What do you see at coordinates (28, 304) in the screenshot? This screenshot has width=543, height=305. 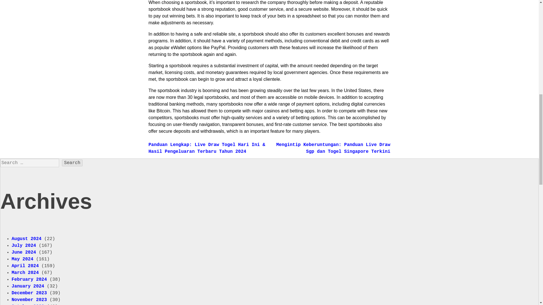 I see `October 2023` at bounding box center [28, 304].